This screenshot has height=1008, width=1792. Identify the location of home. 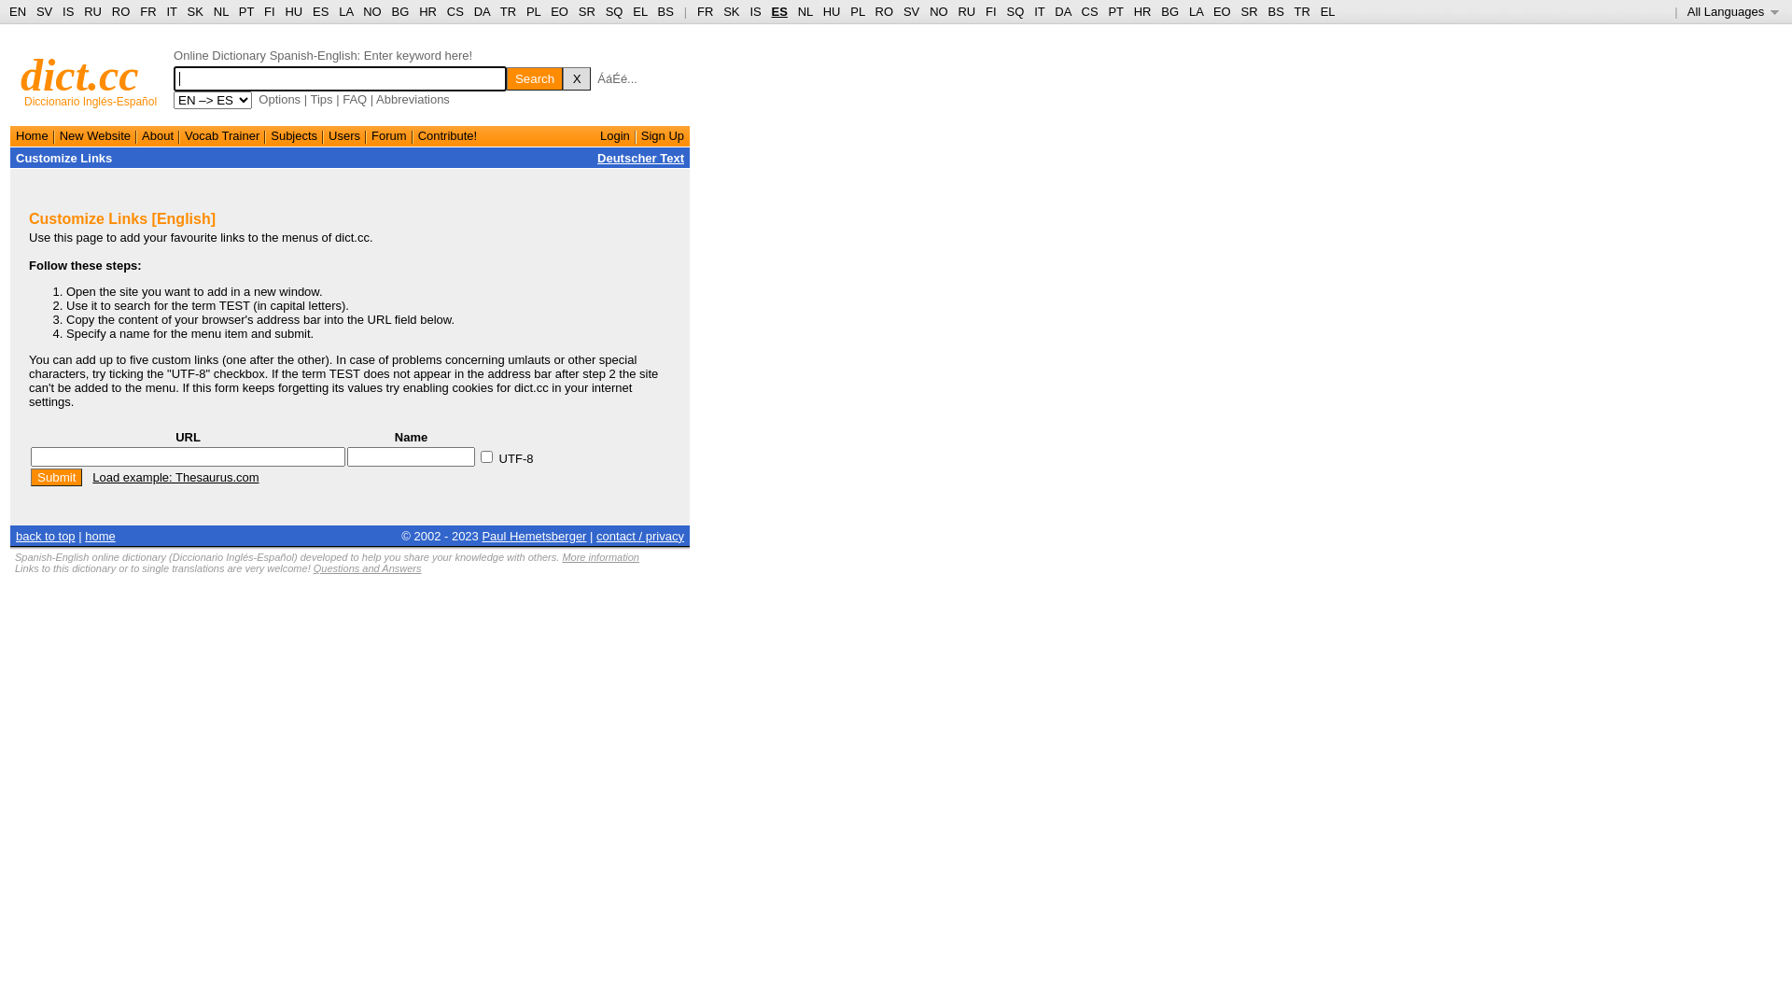
(101, 536).